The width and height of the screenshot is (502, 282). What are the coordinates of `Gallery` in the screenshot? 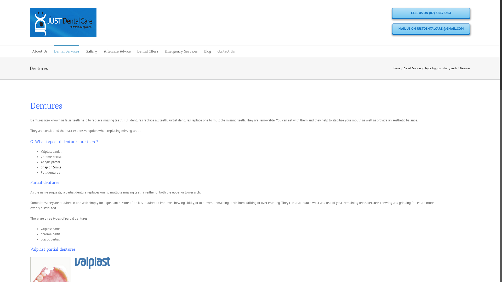 It's located at (92, 51).